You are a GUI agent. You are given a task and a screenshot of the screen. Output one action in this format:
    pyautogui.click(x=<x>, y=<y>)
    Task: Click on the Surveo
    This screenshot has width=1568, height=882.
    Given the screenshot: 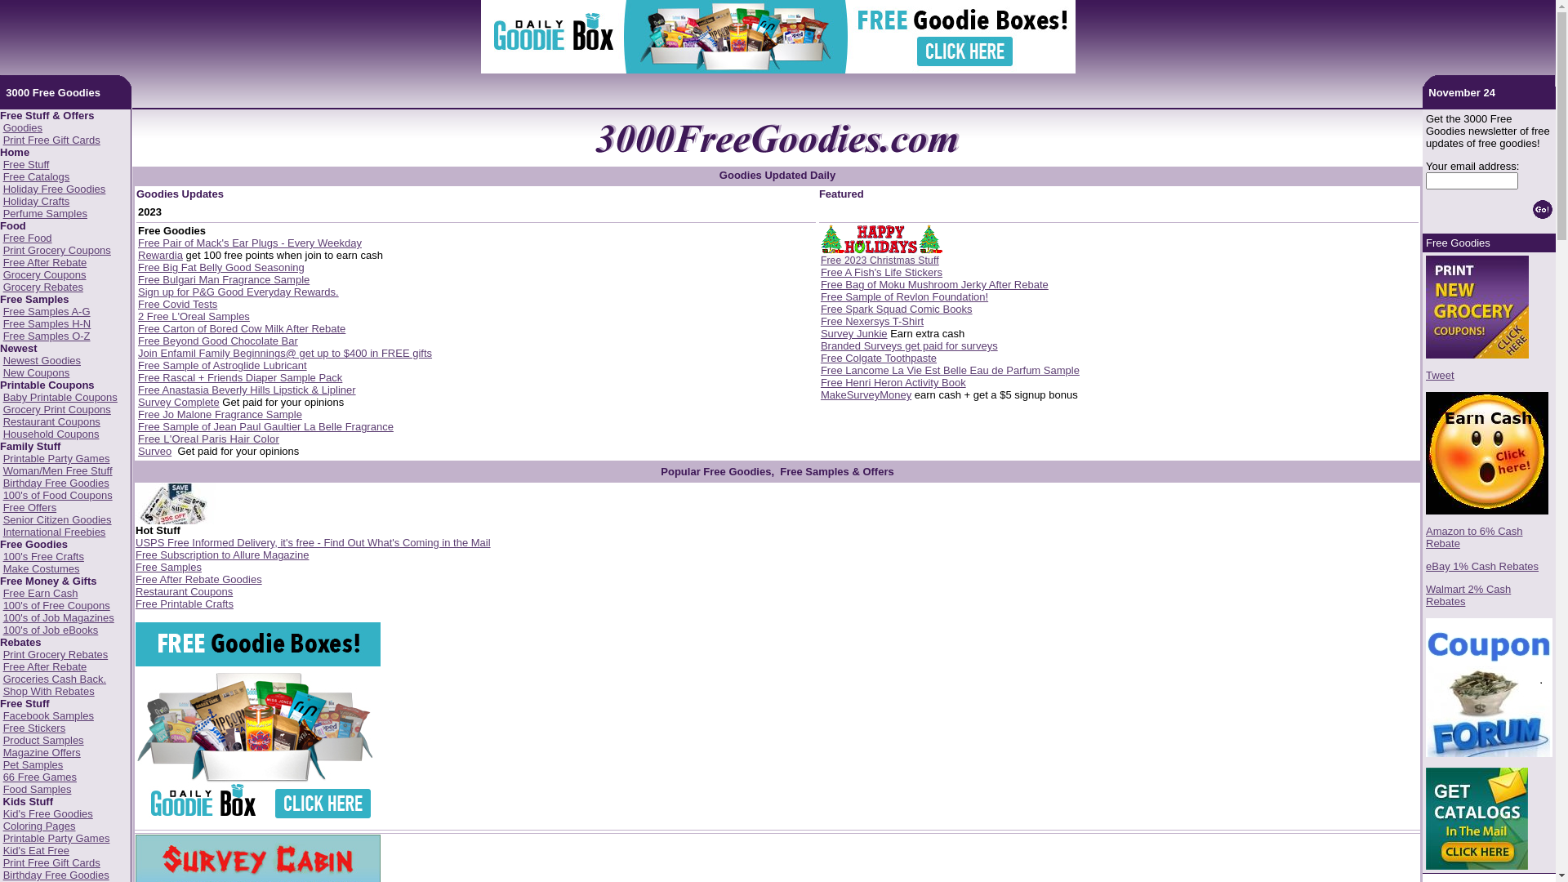 What is the action you would take?
    pyautogui.click(x=155, y=451)
    